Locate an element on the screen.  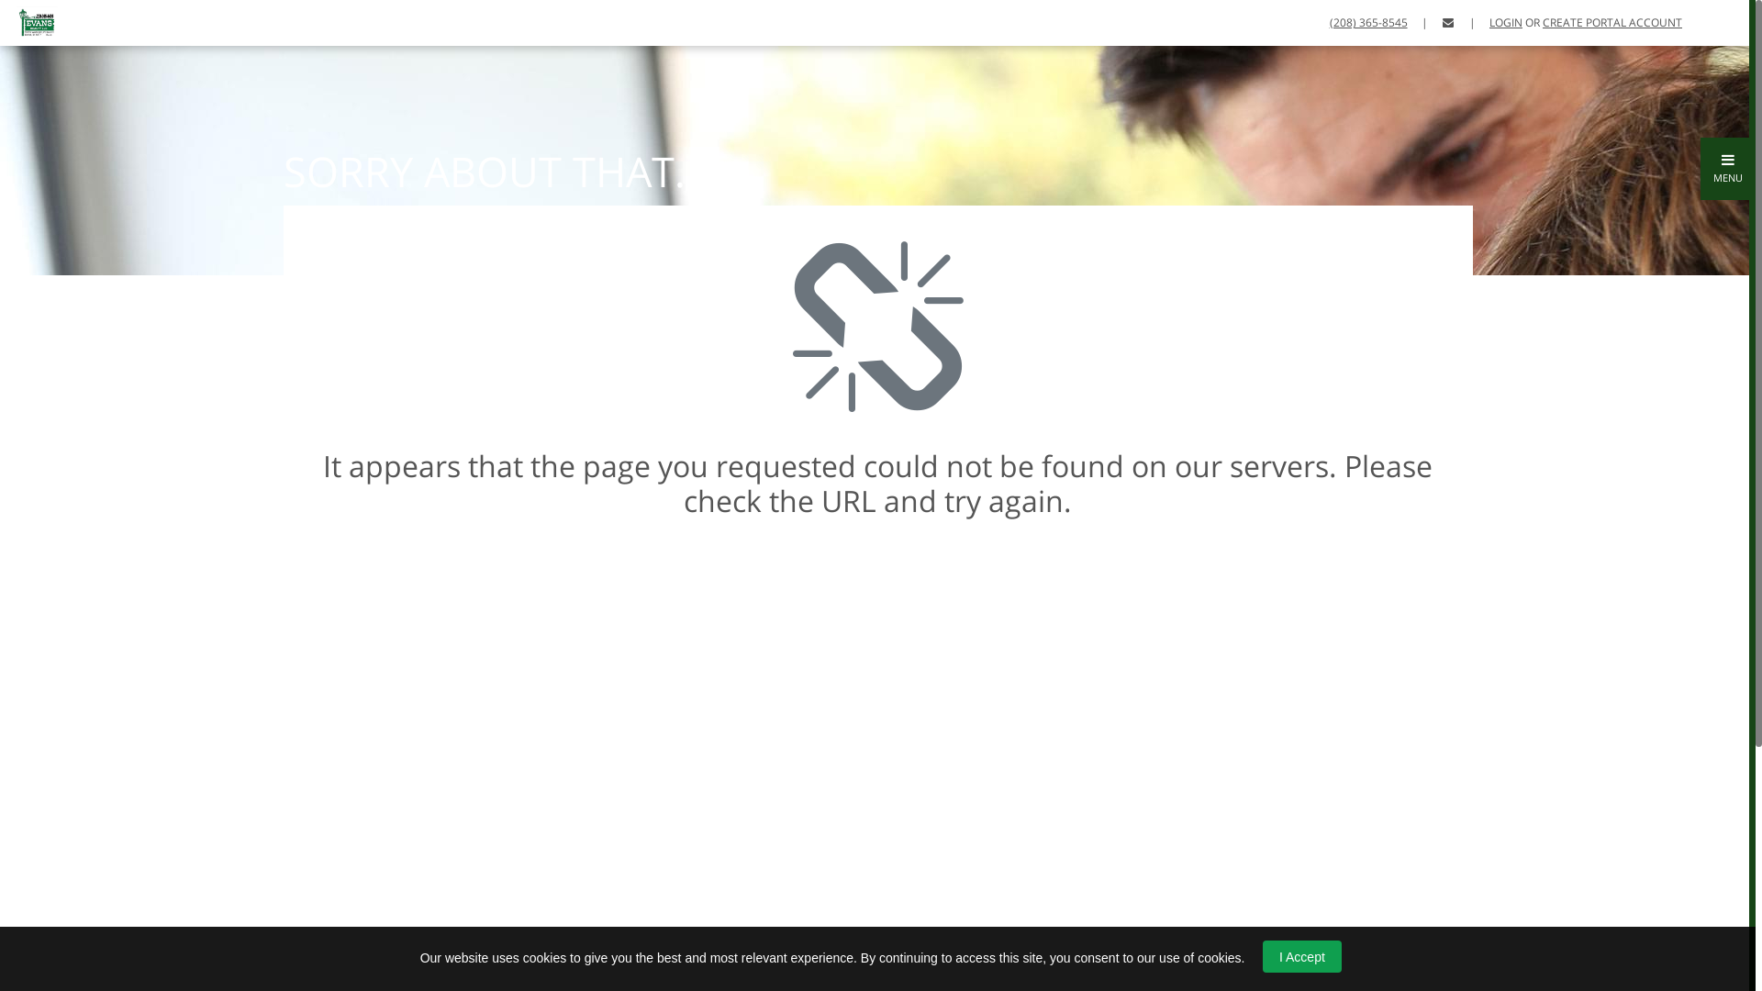
CREATE PORTAL ACCOUNT is located at coordinates (1612, 22).